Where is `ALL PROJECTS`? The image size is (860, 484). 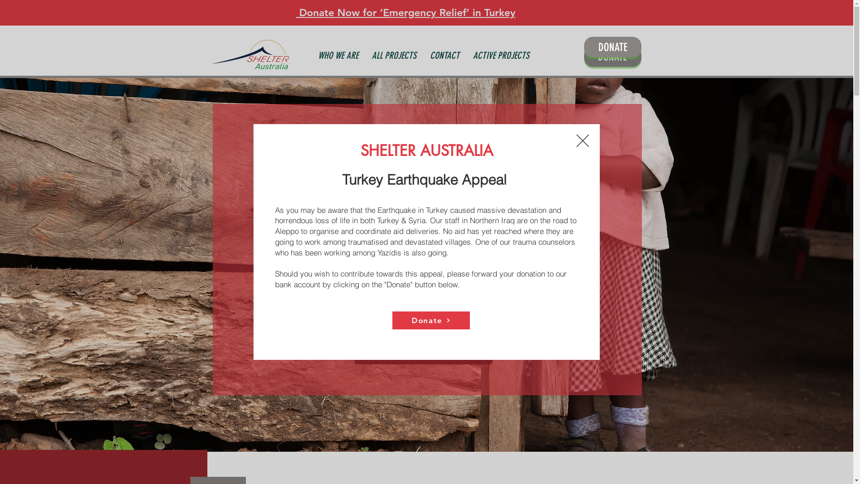 ALL PROJECTS is located at coordinates (394, 56).